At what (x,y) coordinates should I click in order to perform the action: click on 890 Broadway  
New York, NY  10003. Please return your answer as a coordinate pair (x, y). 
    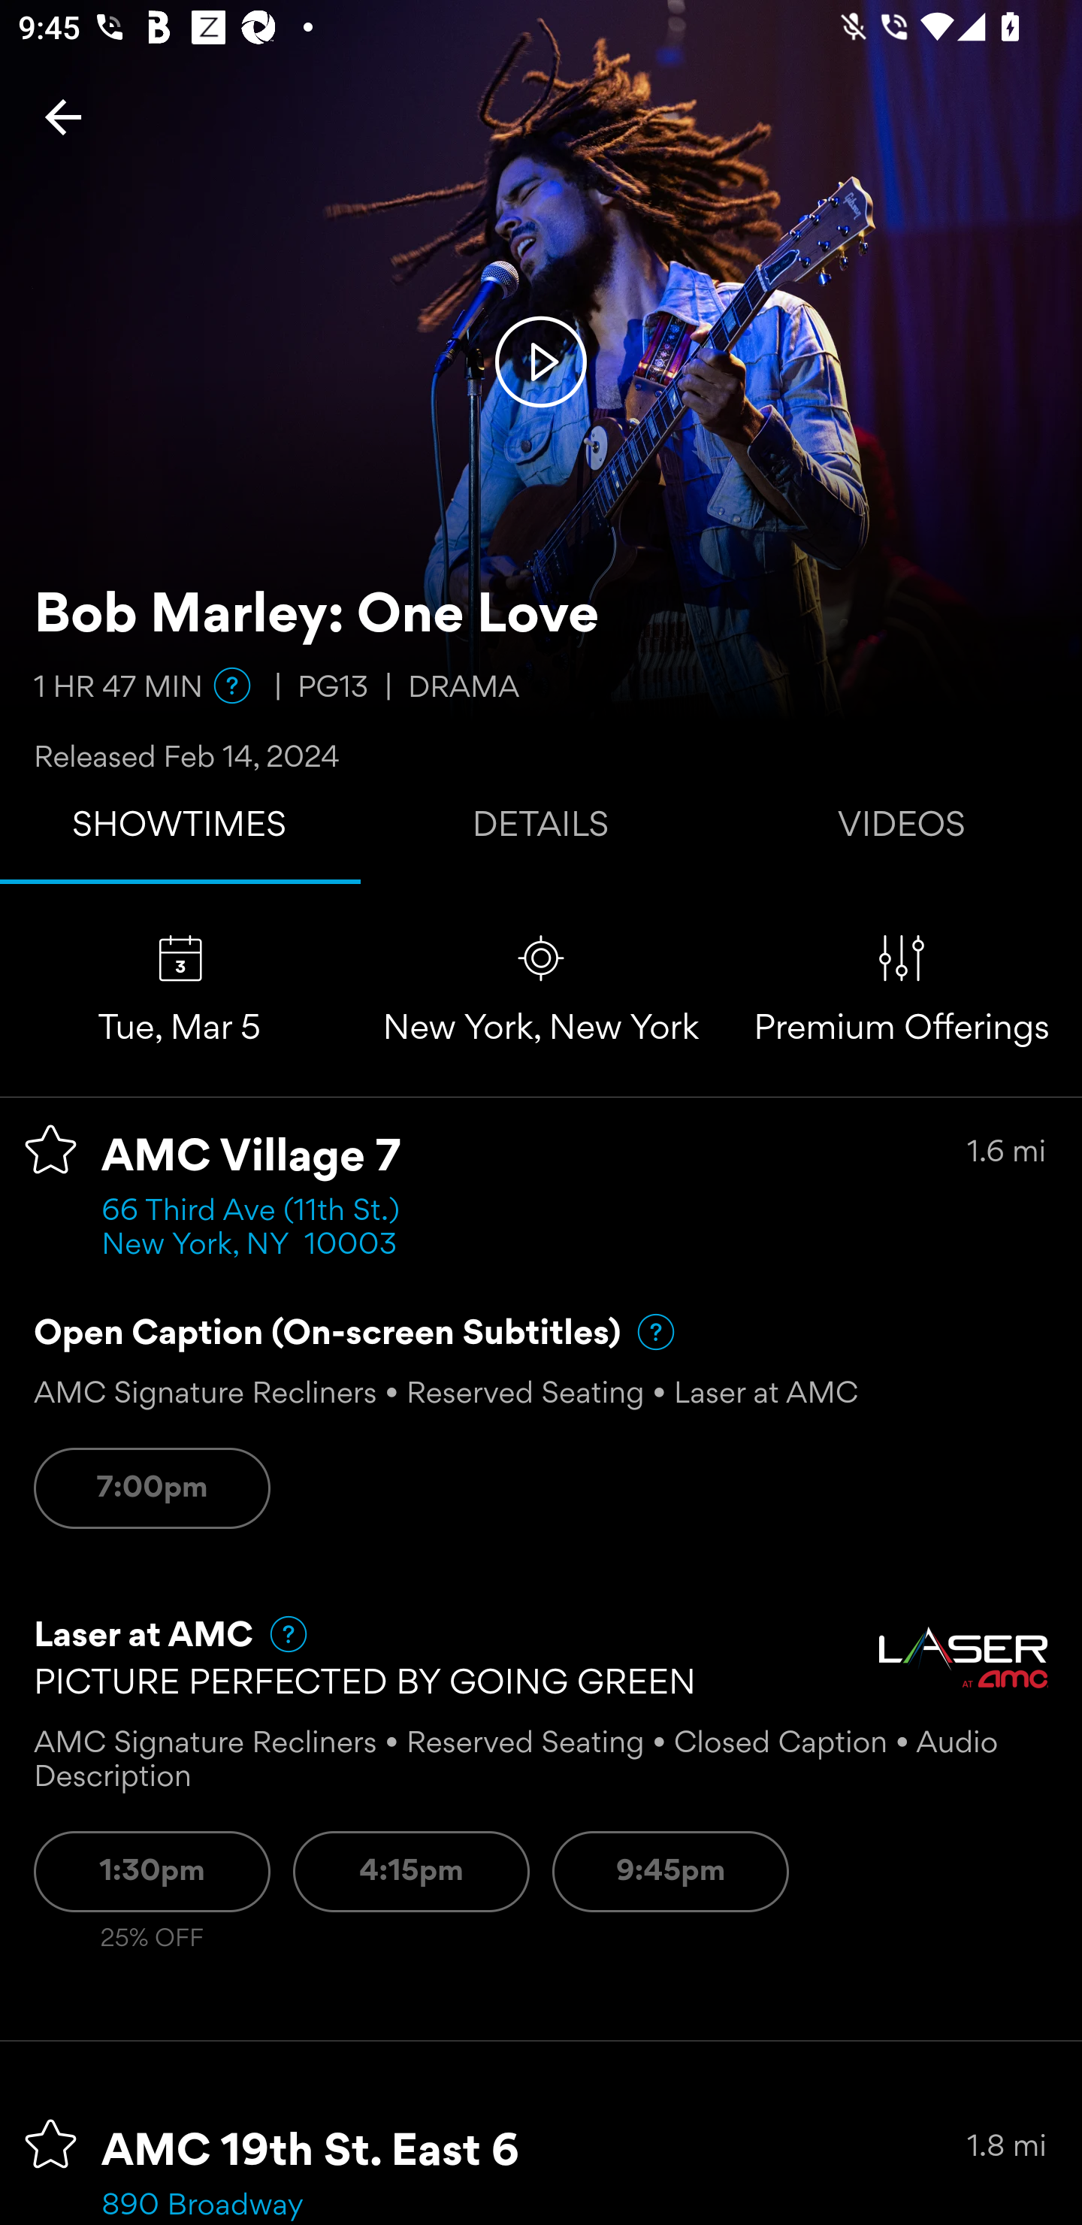
    Looking at the image, I should click on (250, 2207).